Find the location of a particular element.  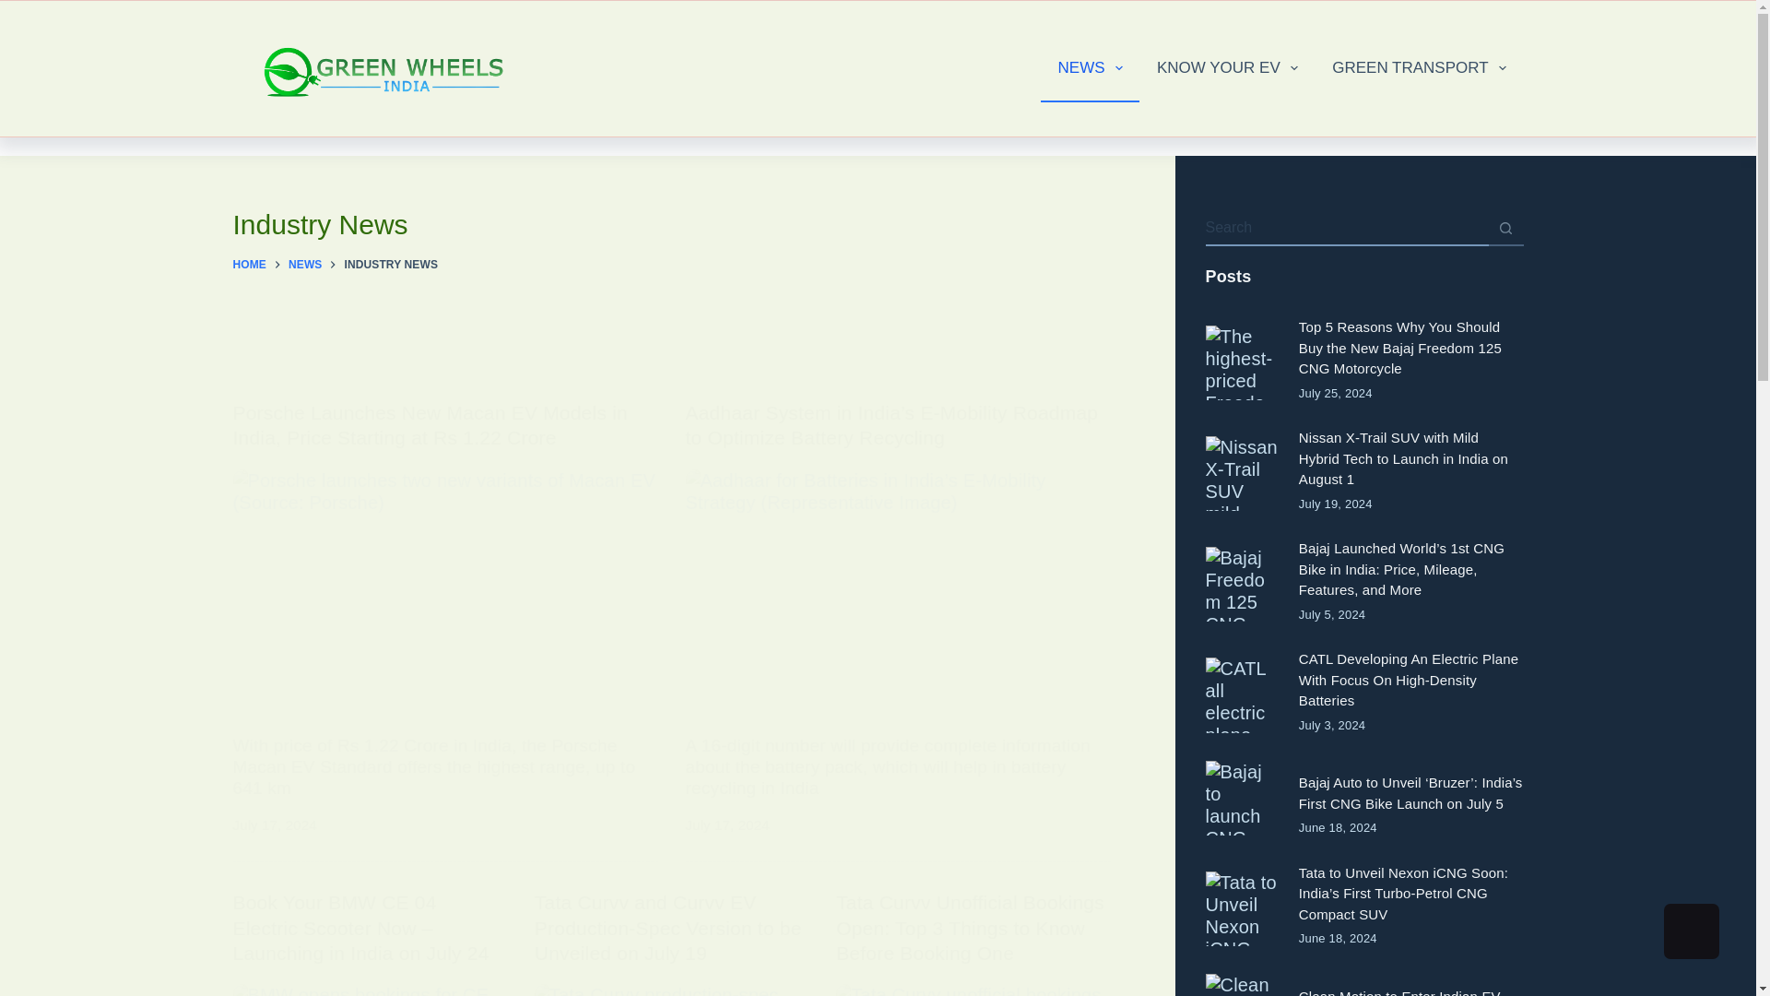

HOME is located at coordinates (249, 264).